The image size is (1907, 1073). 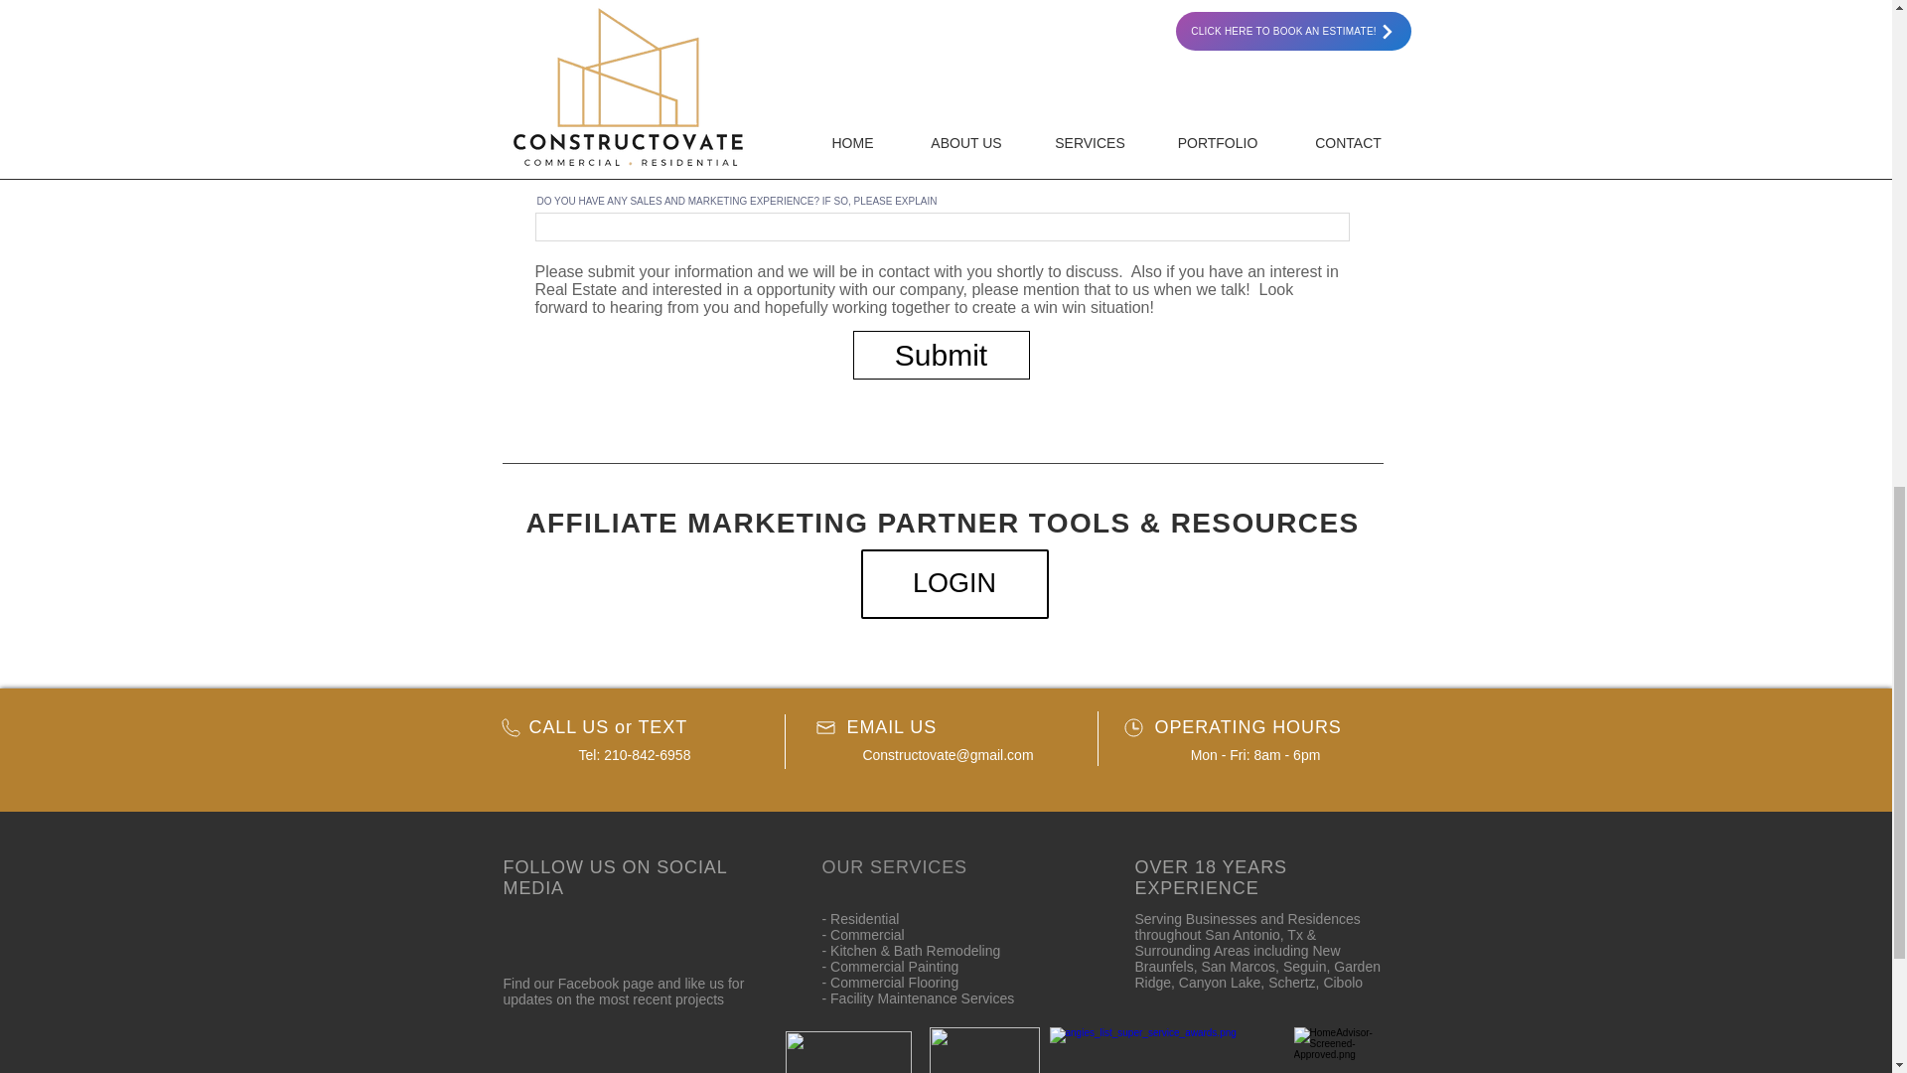 What do you see at coordinates (941, 355) in the screenshot?
I see `Submit` at bounding box center [941, 355].